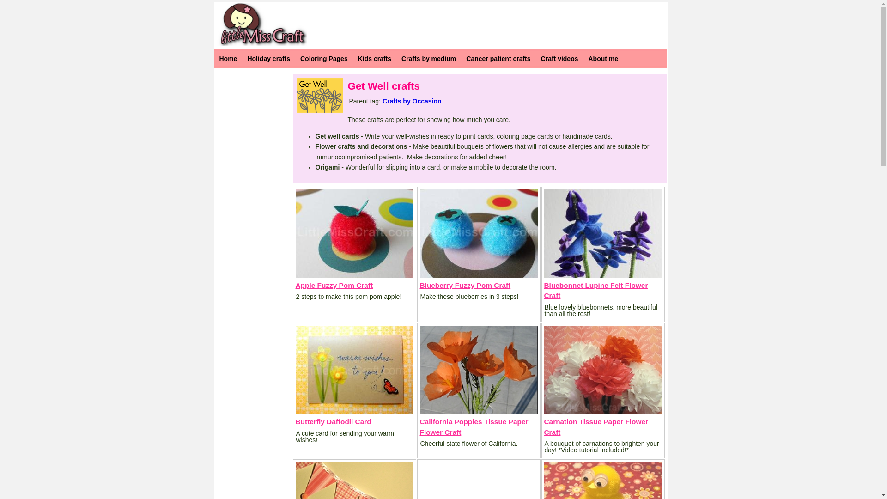 The height and width of the screenshot is (499, 887). I want to click on Butterfly Daffodil Card, so click(334, 421).